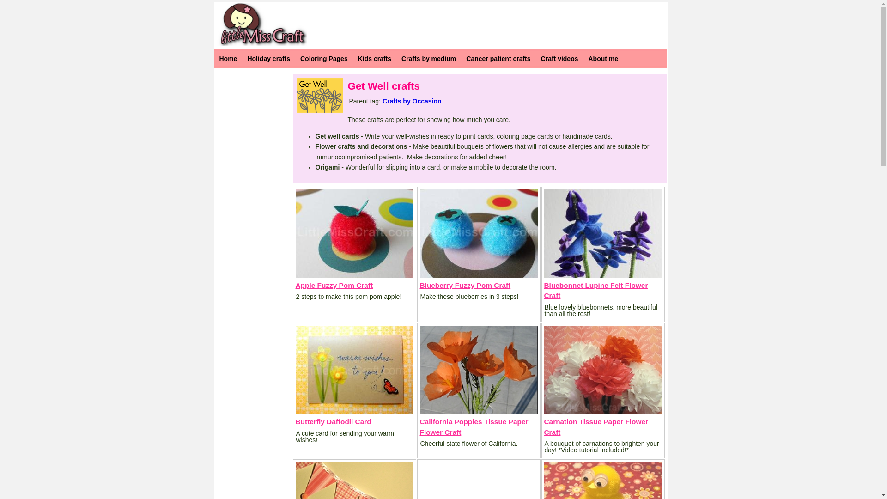 The height and width of the screenshot is (499, 887). I want to click on Butterfly Daffodil Card, so click(334, 421).